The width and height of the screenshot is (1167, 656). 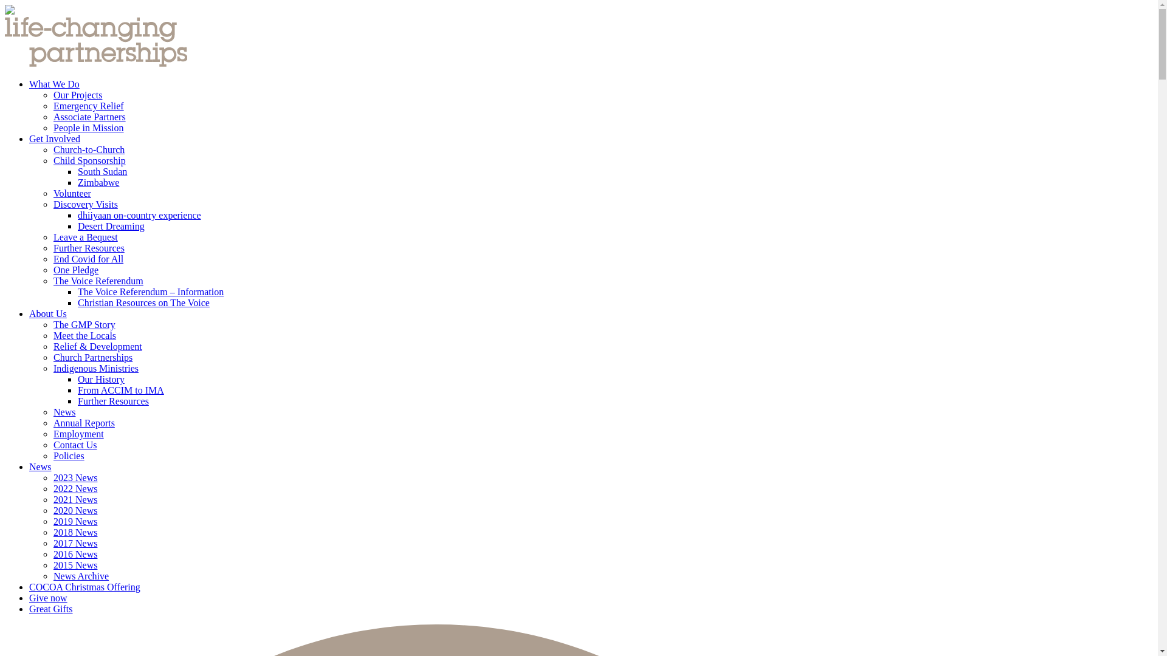 What do you see at coordinates (96, 368) in the screenshot?
I see `Indigenous Ministries` at bounding box center [96, 368].